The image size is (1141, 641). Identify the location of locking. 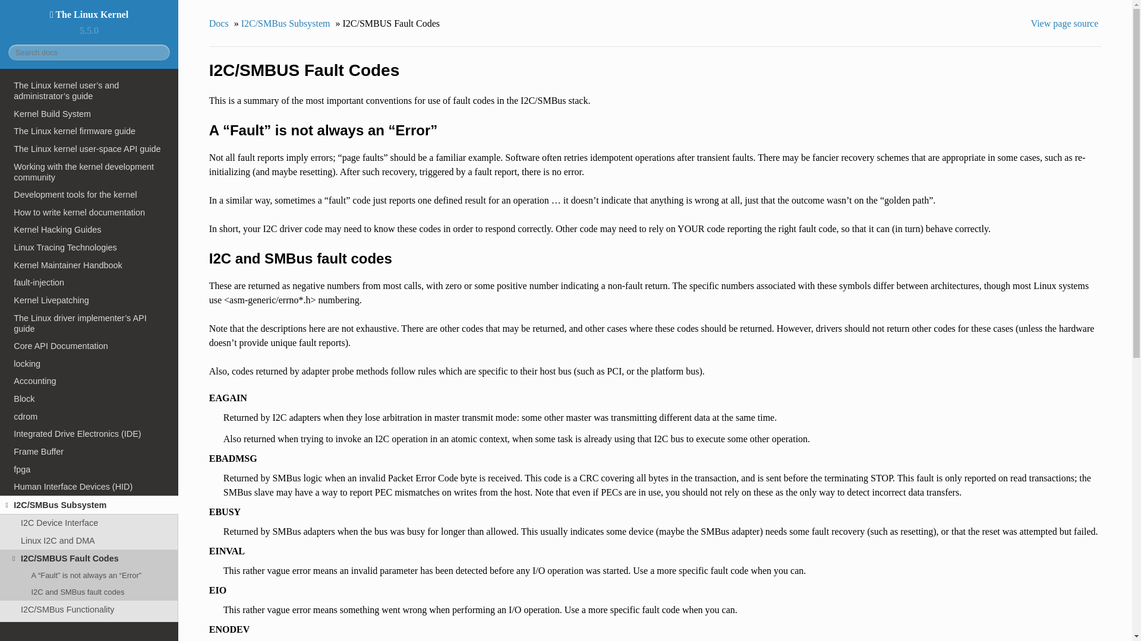
(89, 363).